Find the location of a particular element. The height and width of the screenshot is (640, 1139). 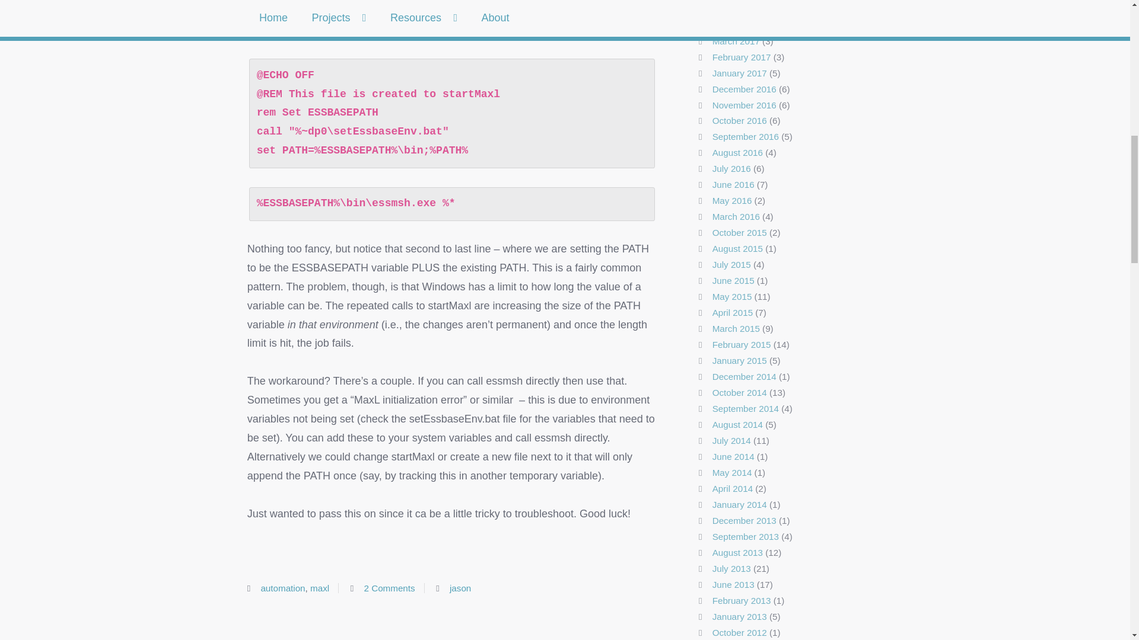

Posts by jason is located at coordinates (460, 588).